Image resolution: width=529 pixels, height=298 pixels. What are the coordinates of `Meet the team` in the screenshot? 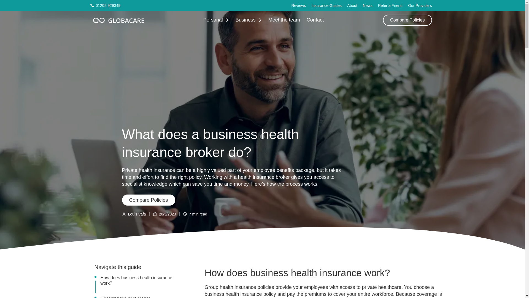 It's located at (284, 20).